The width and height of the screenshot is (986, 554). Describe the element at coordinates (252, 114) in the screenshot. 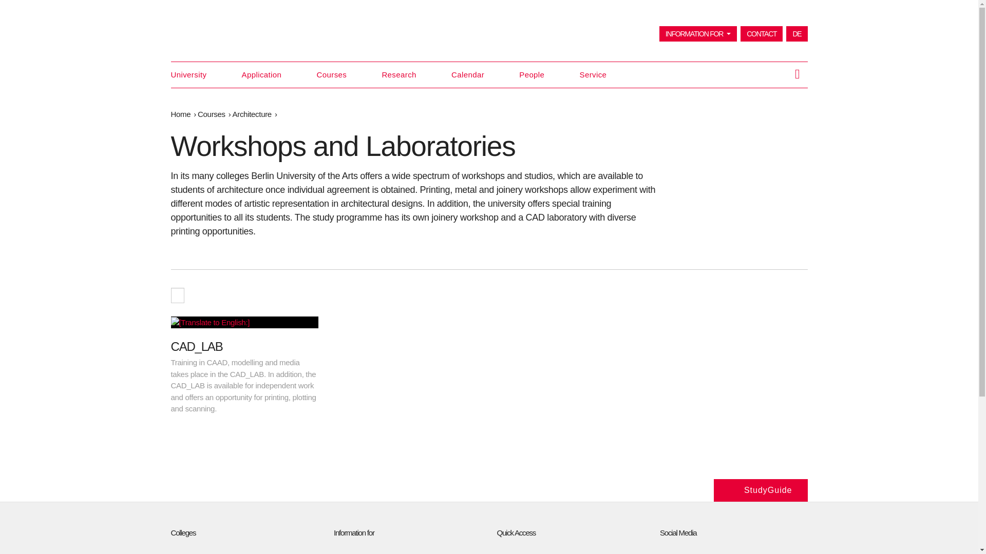

I see `Architecture` at that location.